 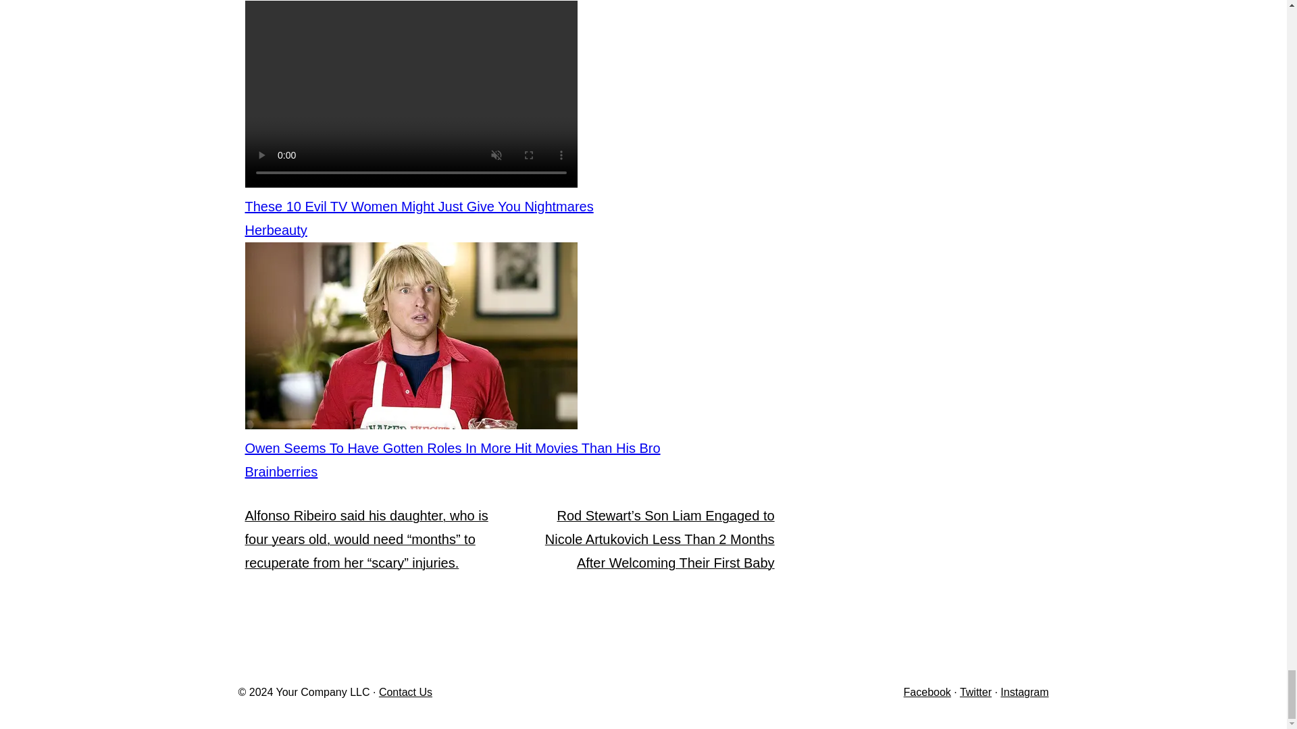 I want to click on Twitter, so click(x=975, y=692).